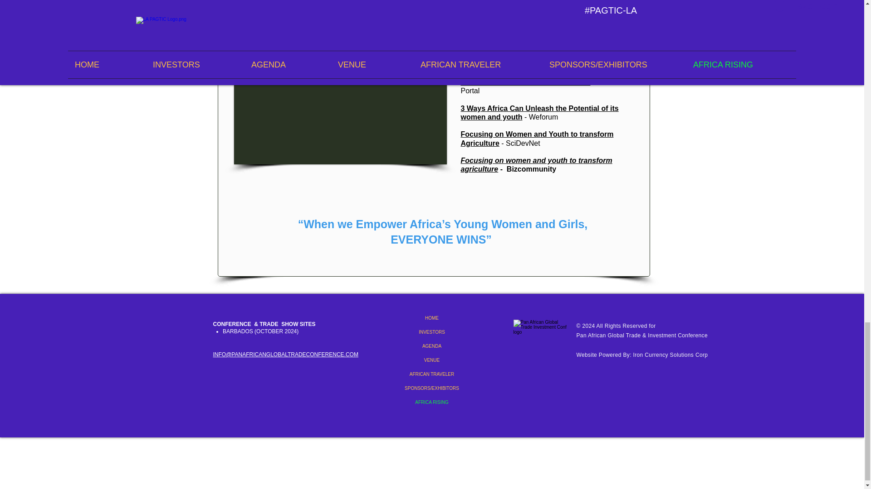 This screenshot has width=871, height=489. I want to click on Africa: The Food Basket of the World, so click(525, 82).